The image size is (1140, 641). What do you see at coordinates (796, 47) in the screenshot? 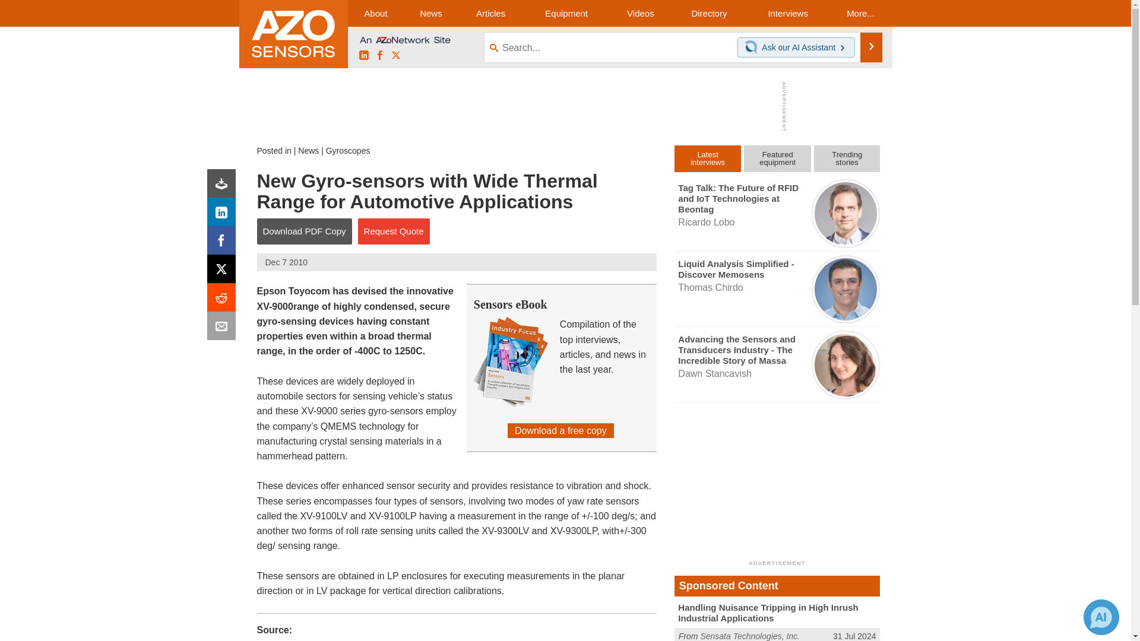
I see `Chat with our AI Assistant Ask our AI Assistant` at bounding box center [796, 47].